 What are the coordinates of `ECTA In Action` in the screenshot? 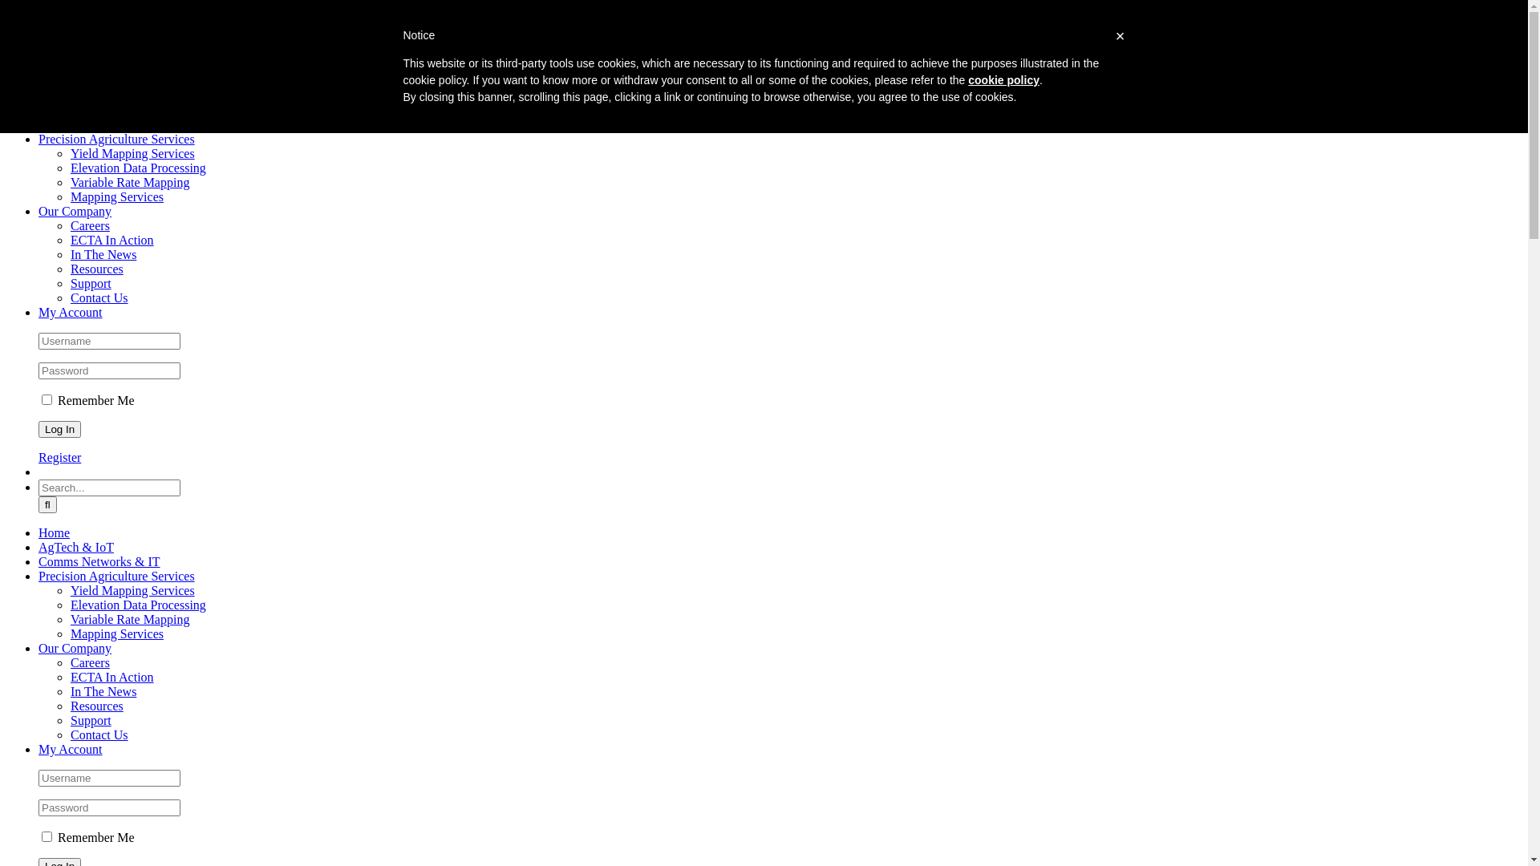 It's located at (112, 677).